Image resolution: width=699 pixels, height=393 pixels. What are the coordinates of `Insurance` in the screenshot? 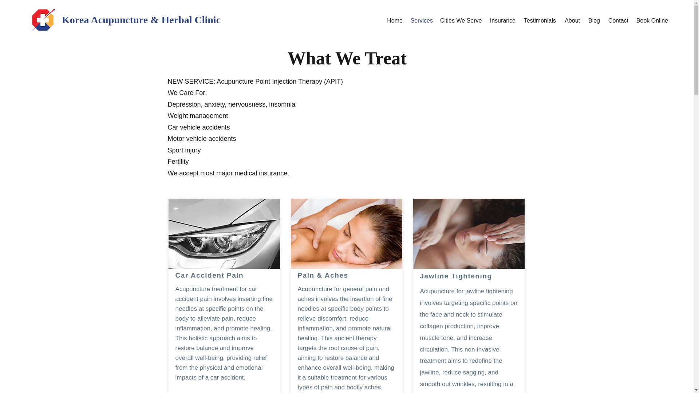 It's located at (502, 20).